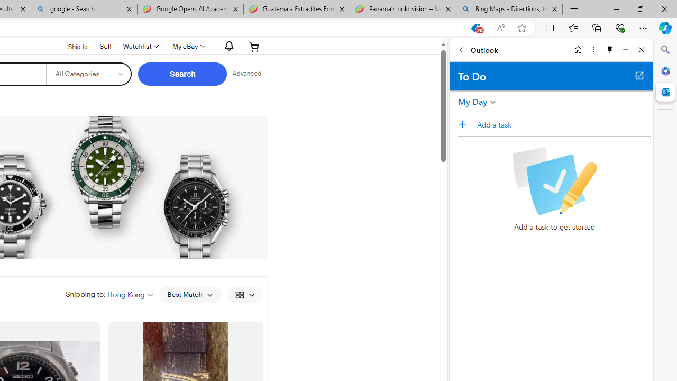 Image resolution: width=677 pixels, height=381 pixels. Describe the element at coordinates (84, 10) in the screenshot. I see `google - Search` at that location.